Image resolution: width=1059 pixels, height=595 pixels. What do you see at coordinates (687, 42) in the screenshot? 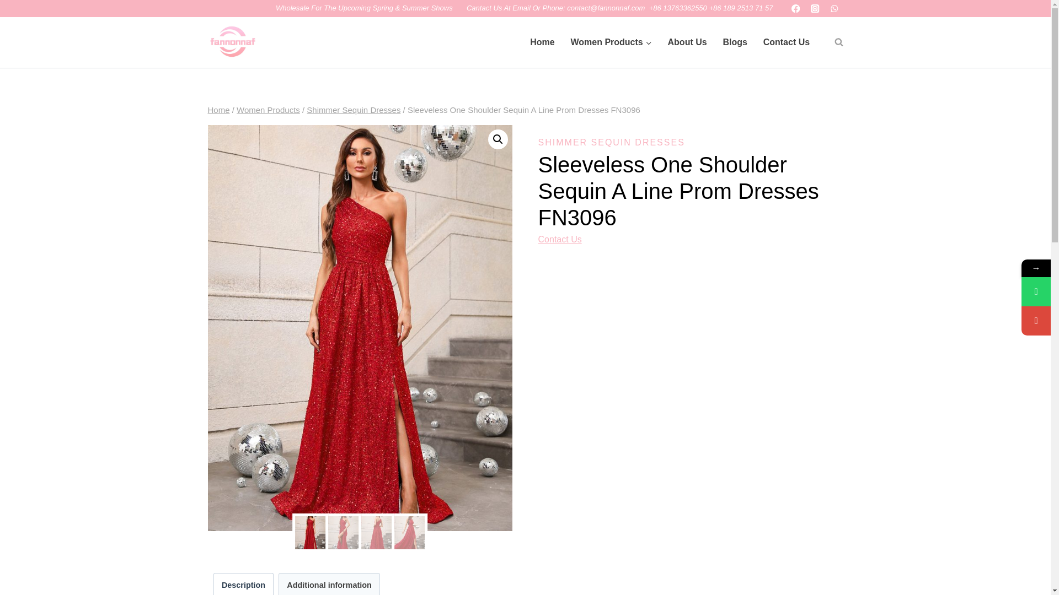
I see `About Us` at bounding box center [687, 42].